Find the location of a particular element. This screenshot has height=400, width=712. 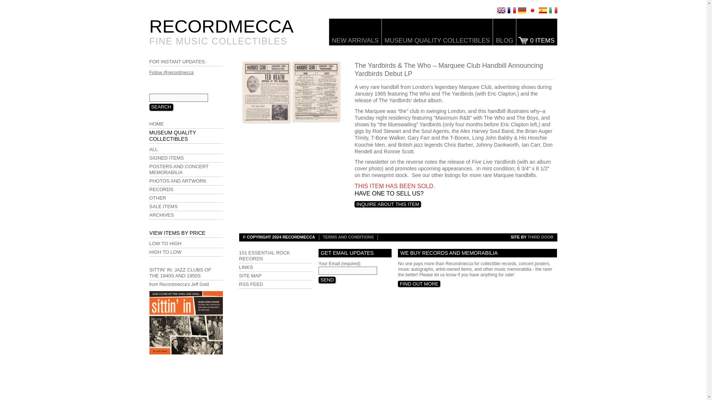

MUSEUM QUALITY COLLECTIBLES is located at coordinates (437, 32).